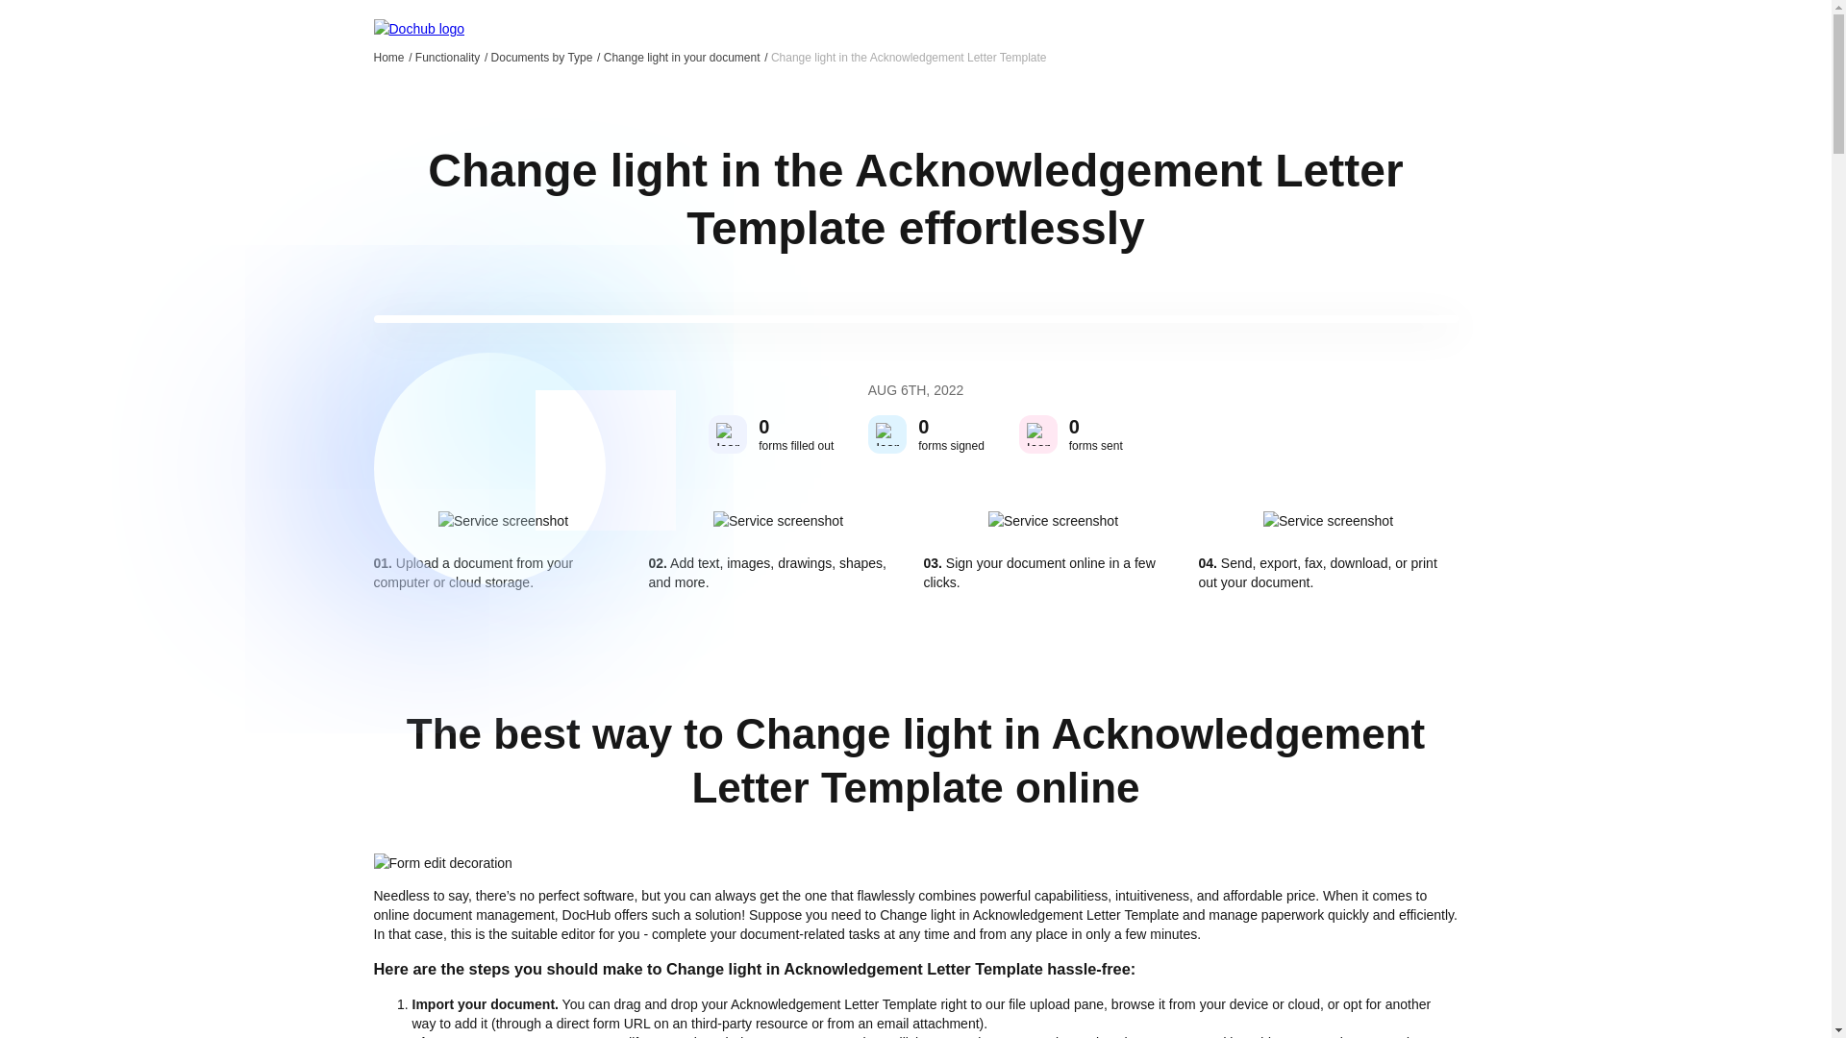 The image size is (1846, 1038). Describe the element at coordinates (685, 57) in the screenshot. I see `Change light in your document` at that location.